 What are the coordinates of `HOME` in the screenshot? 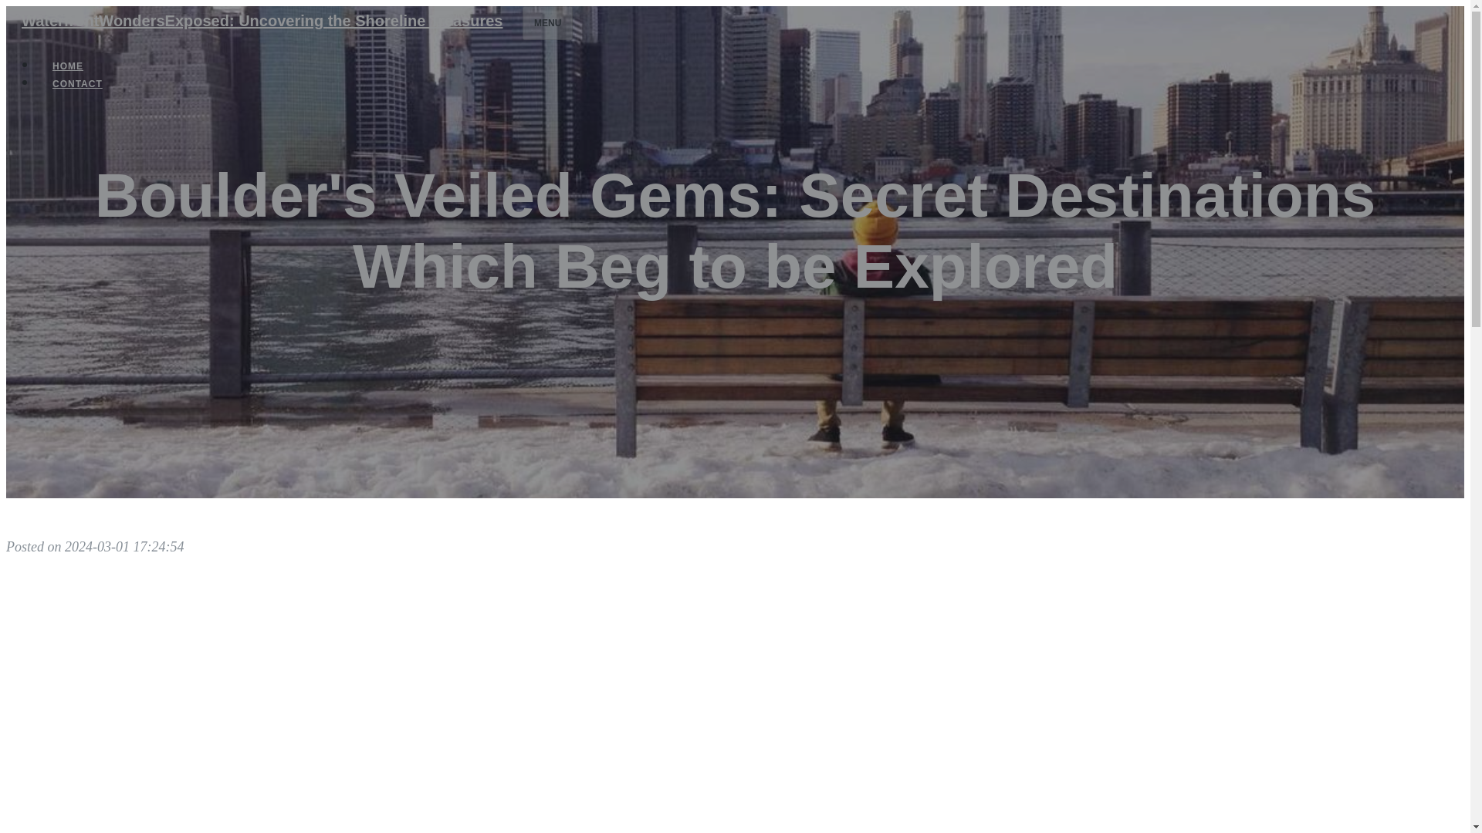 It's located at (68, 66).